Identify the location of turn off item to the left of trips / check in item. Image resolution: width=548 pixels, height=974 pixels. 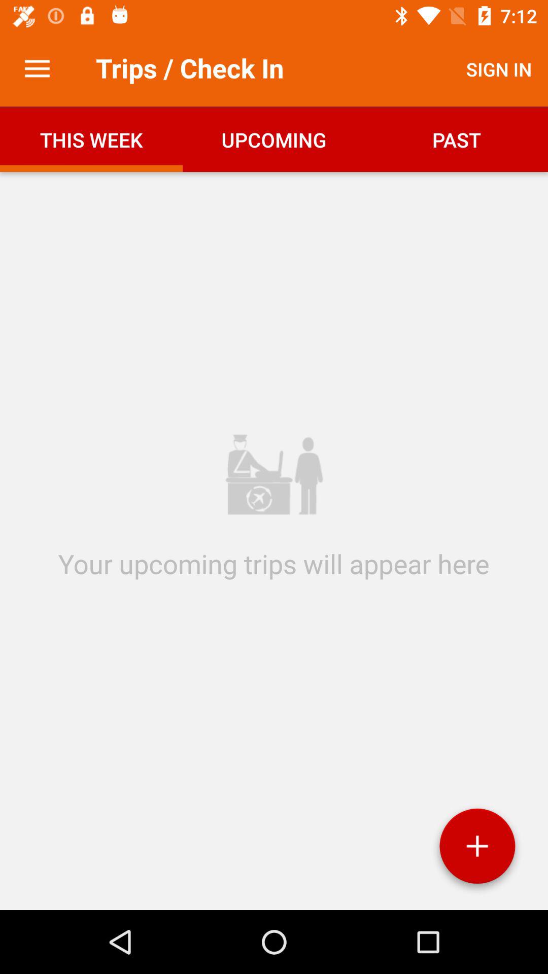
(37, 69).